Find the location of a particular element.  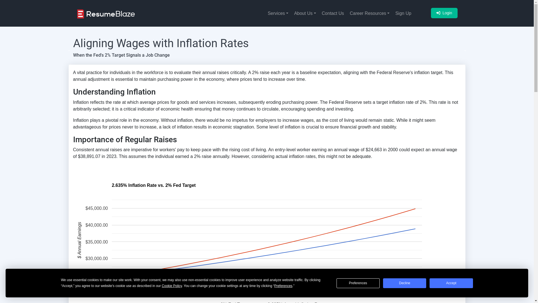

Accept is located at coordinates (451, 283).